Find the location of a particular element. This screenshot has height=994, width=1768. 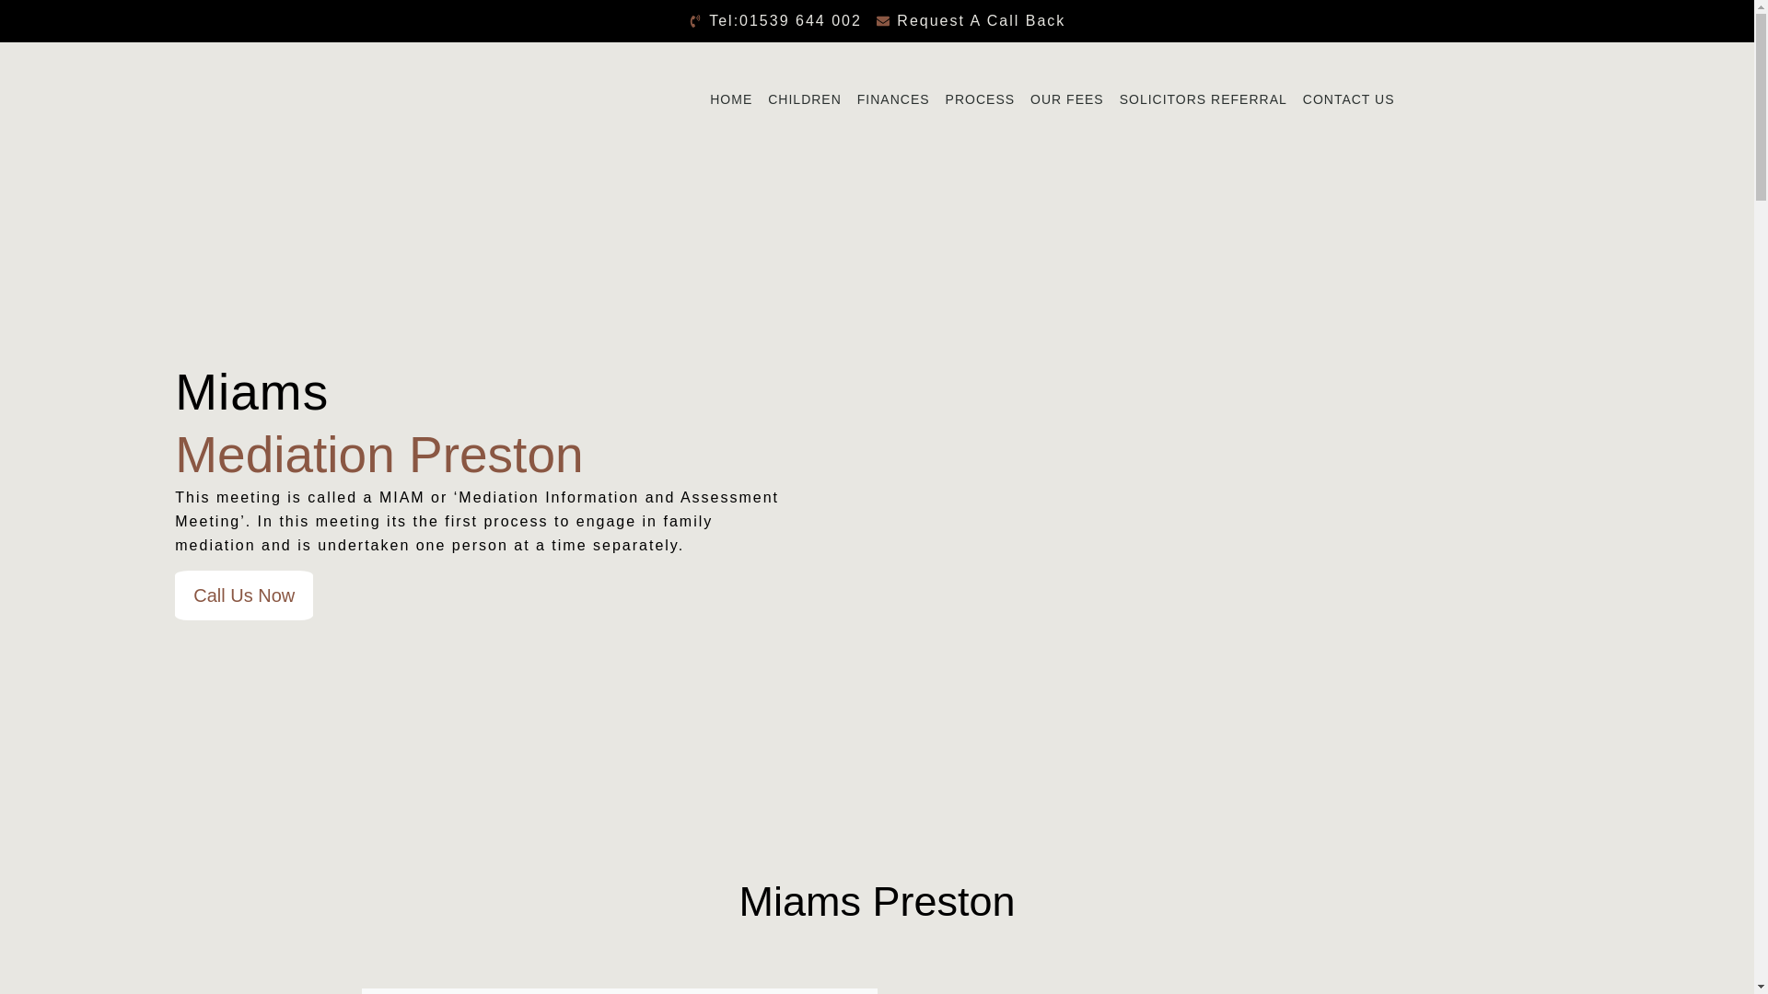

SOLICITORS REFERRAL is located at coordinates (1203, 99).